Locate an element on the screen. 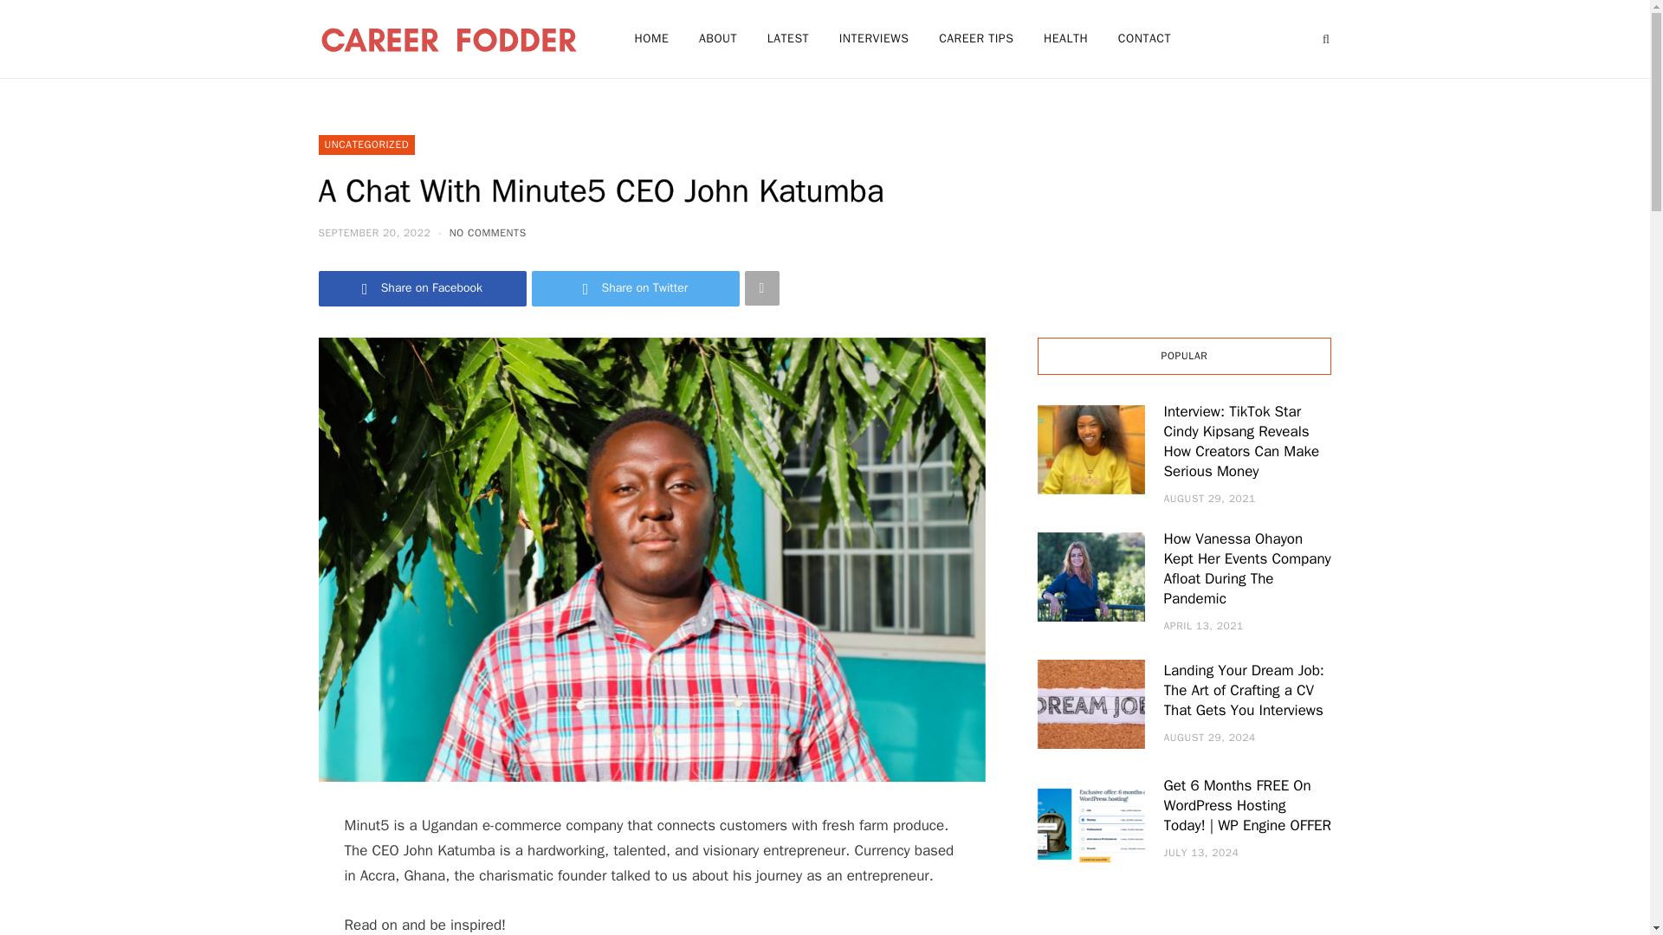 The width and height of the screenshot is (1663, 935). INTERVIEWS is located at coordinates (875, 38).